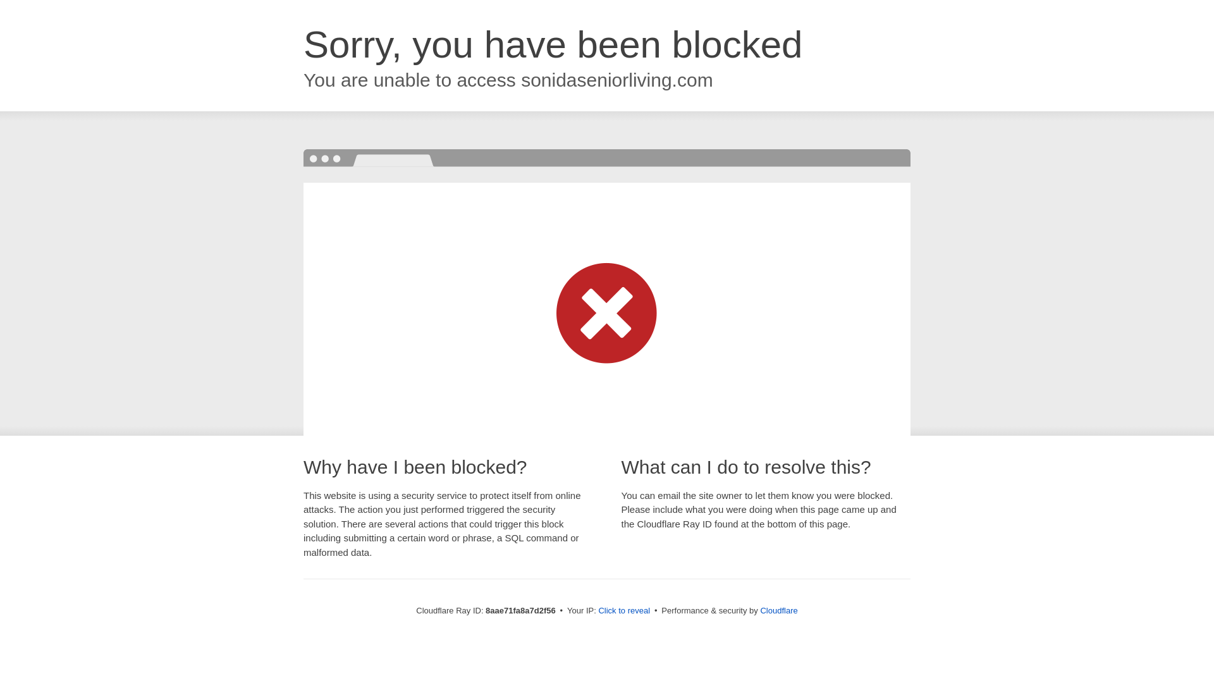  I want to click on Cloudflare, so click(778, 610).